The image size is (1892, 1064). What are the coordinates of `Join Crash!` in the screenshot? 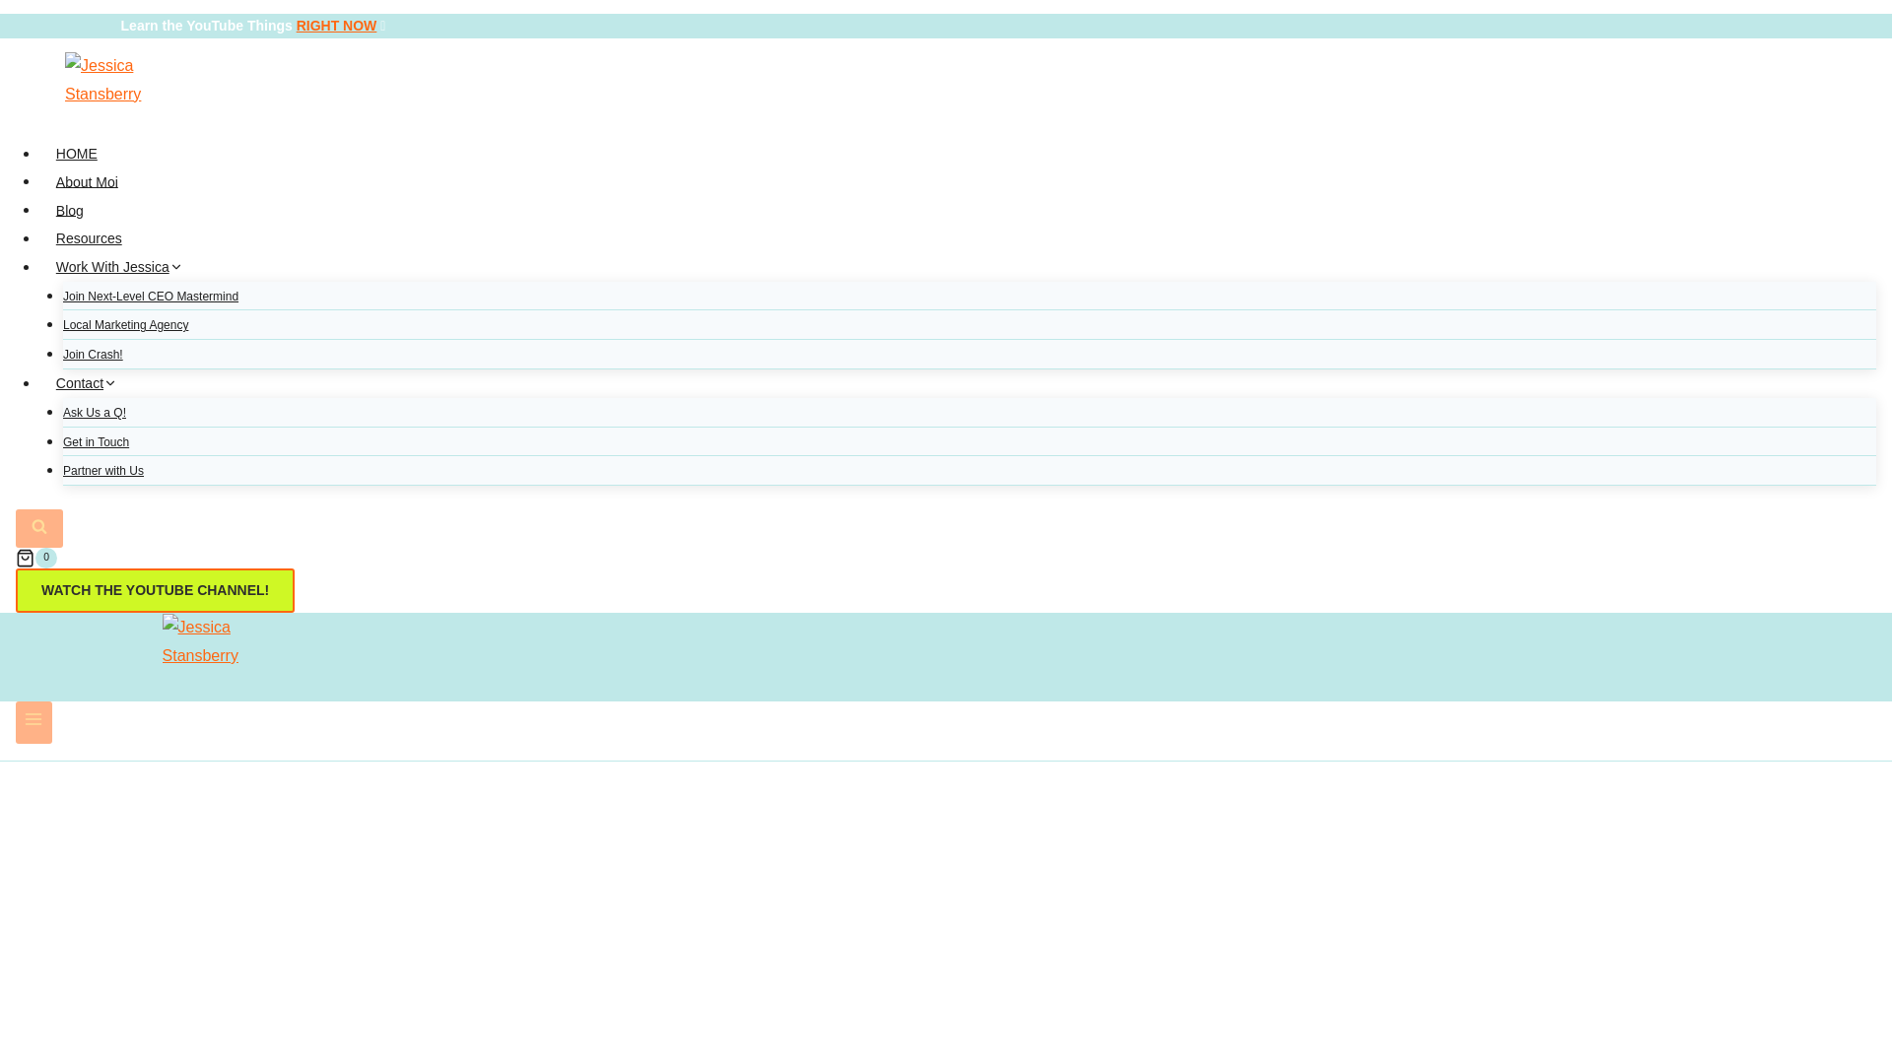 It's located at (93, 355).